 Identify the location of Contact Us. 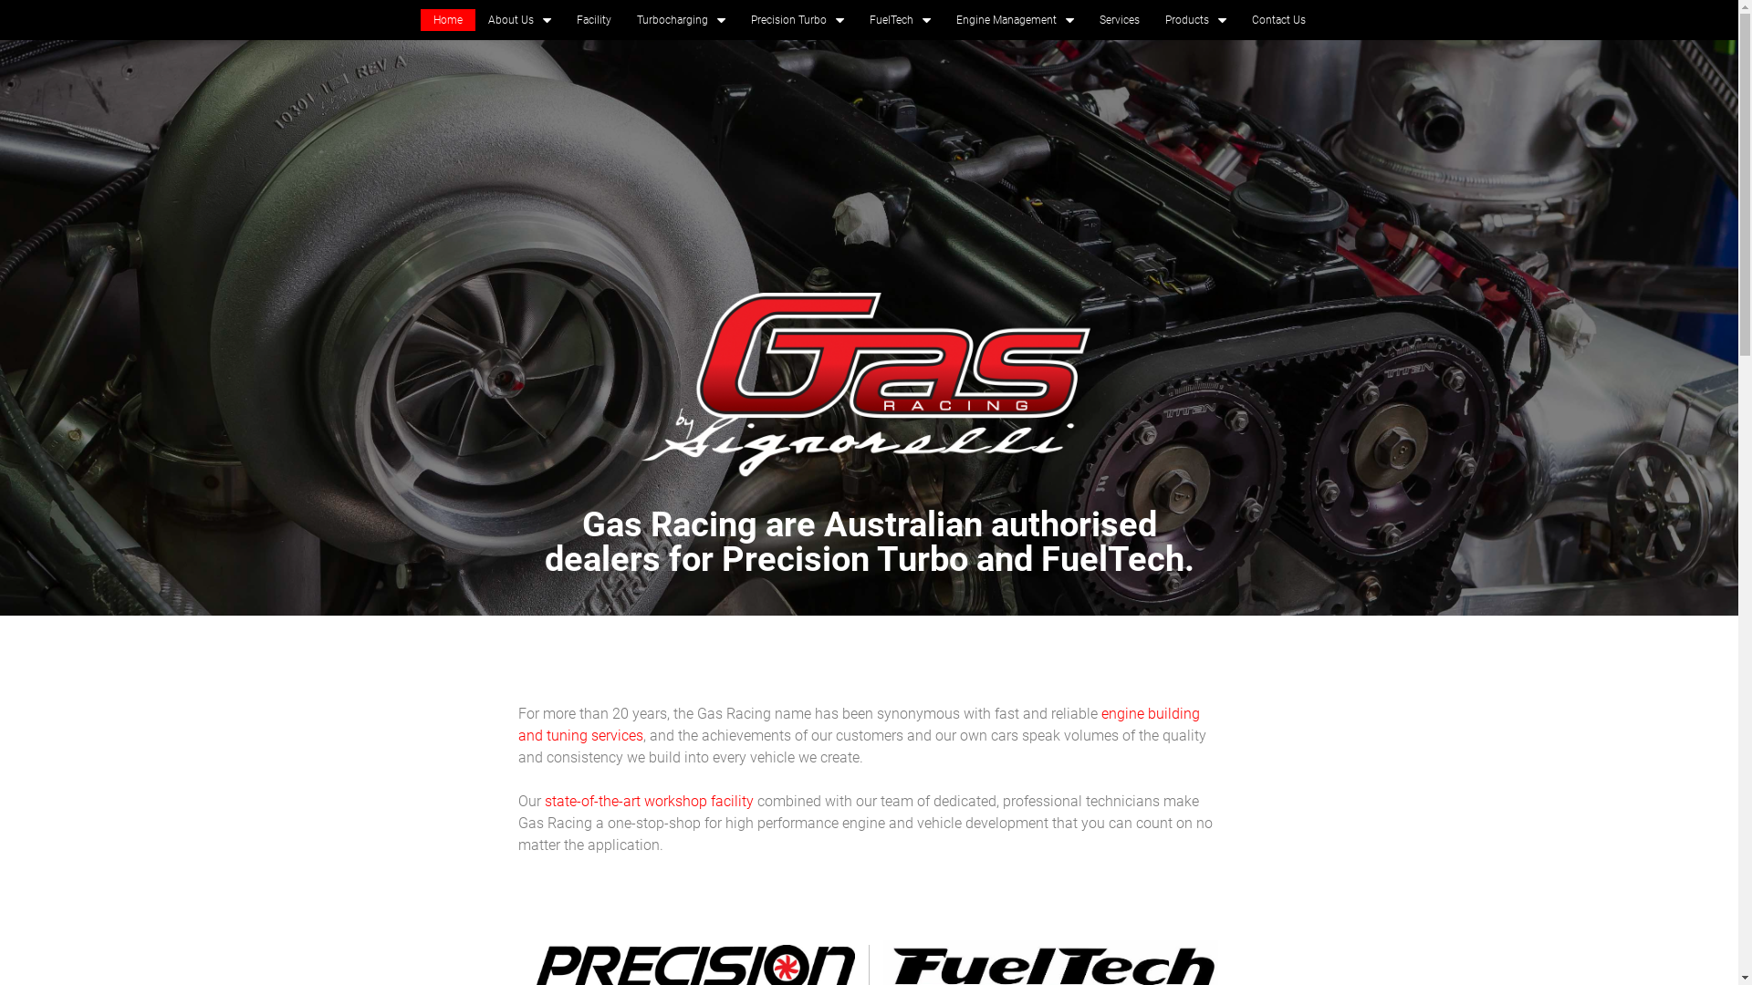
(1279, 20).